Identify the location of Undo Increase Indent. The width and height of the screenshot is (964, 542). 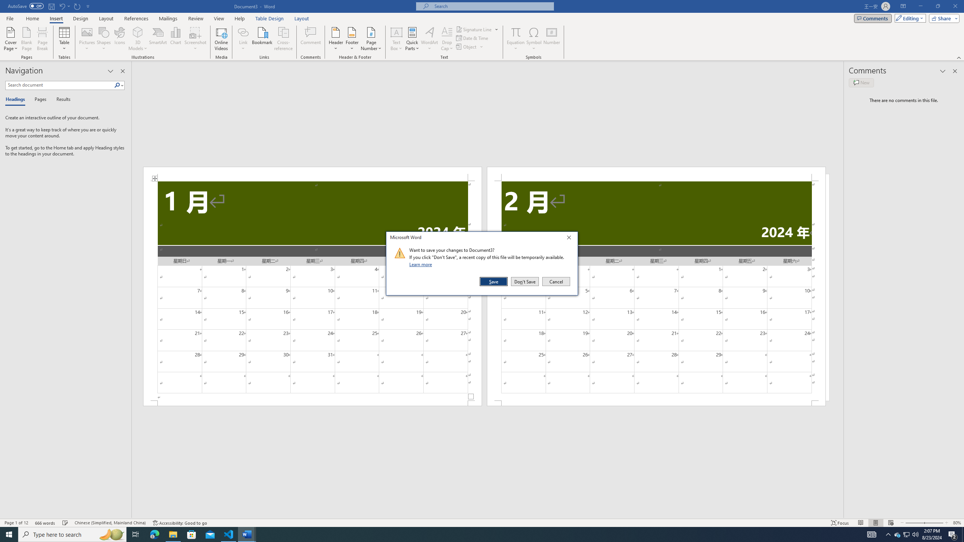
(62, 6).